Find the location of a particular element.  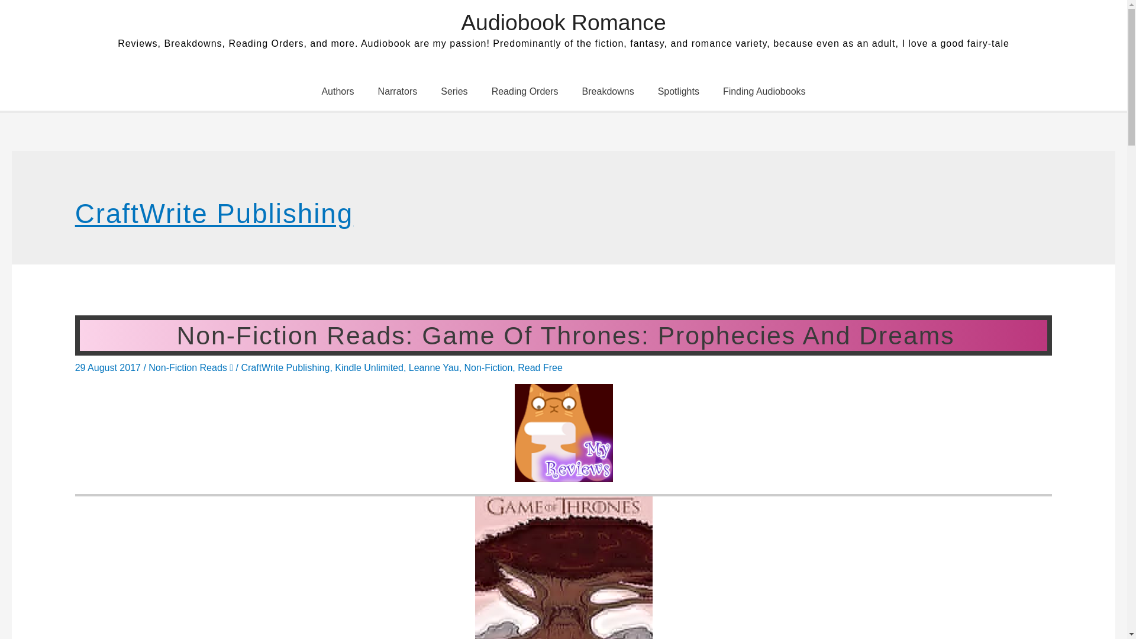

Finding Audiobooks is located at coordinates (764, 91).